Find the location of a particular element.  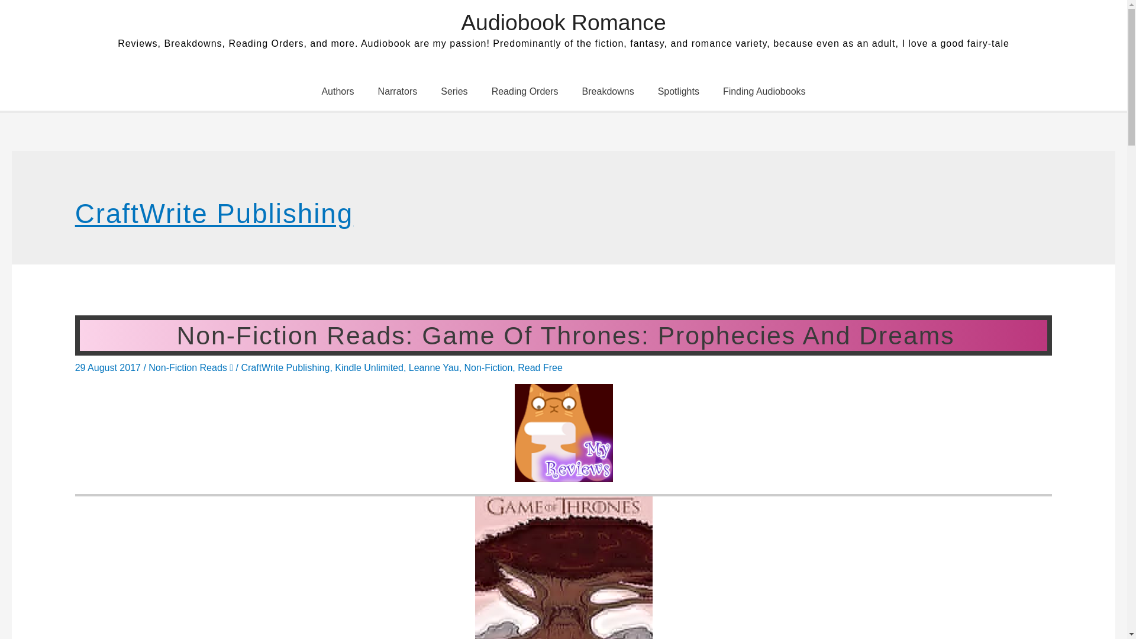

Finding Audiobooks is located at coordinates (764, 91).